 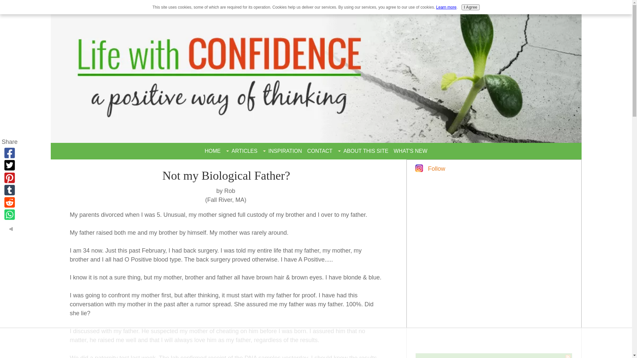 I want to click on Follow, so click(x=437, y=168).